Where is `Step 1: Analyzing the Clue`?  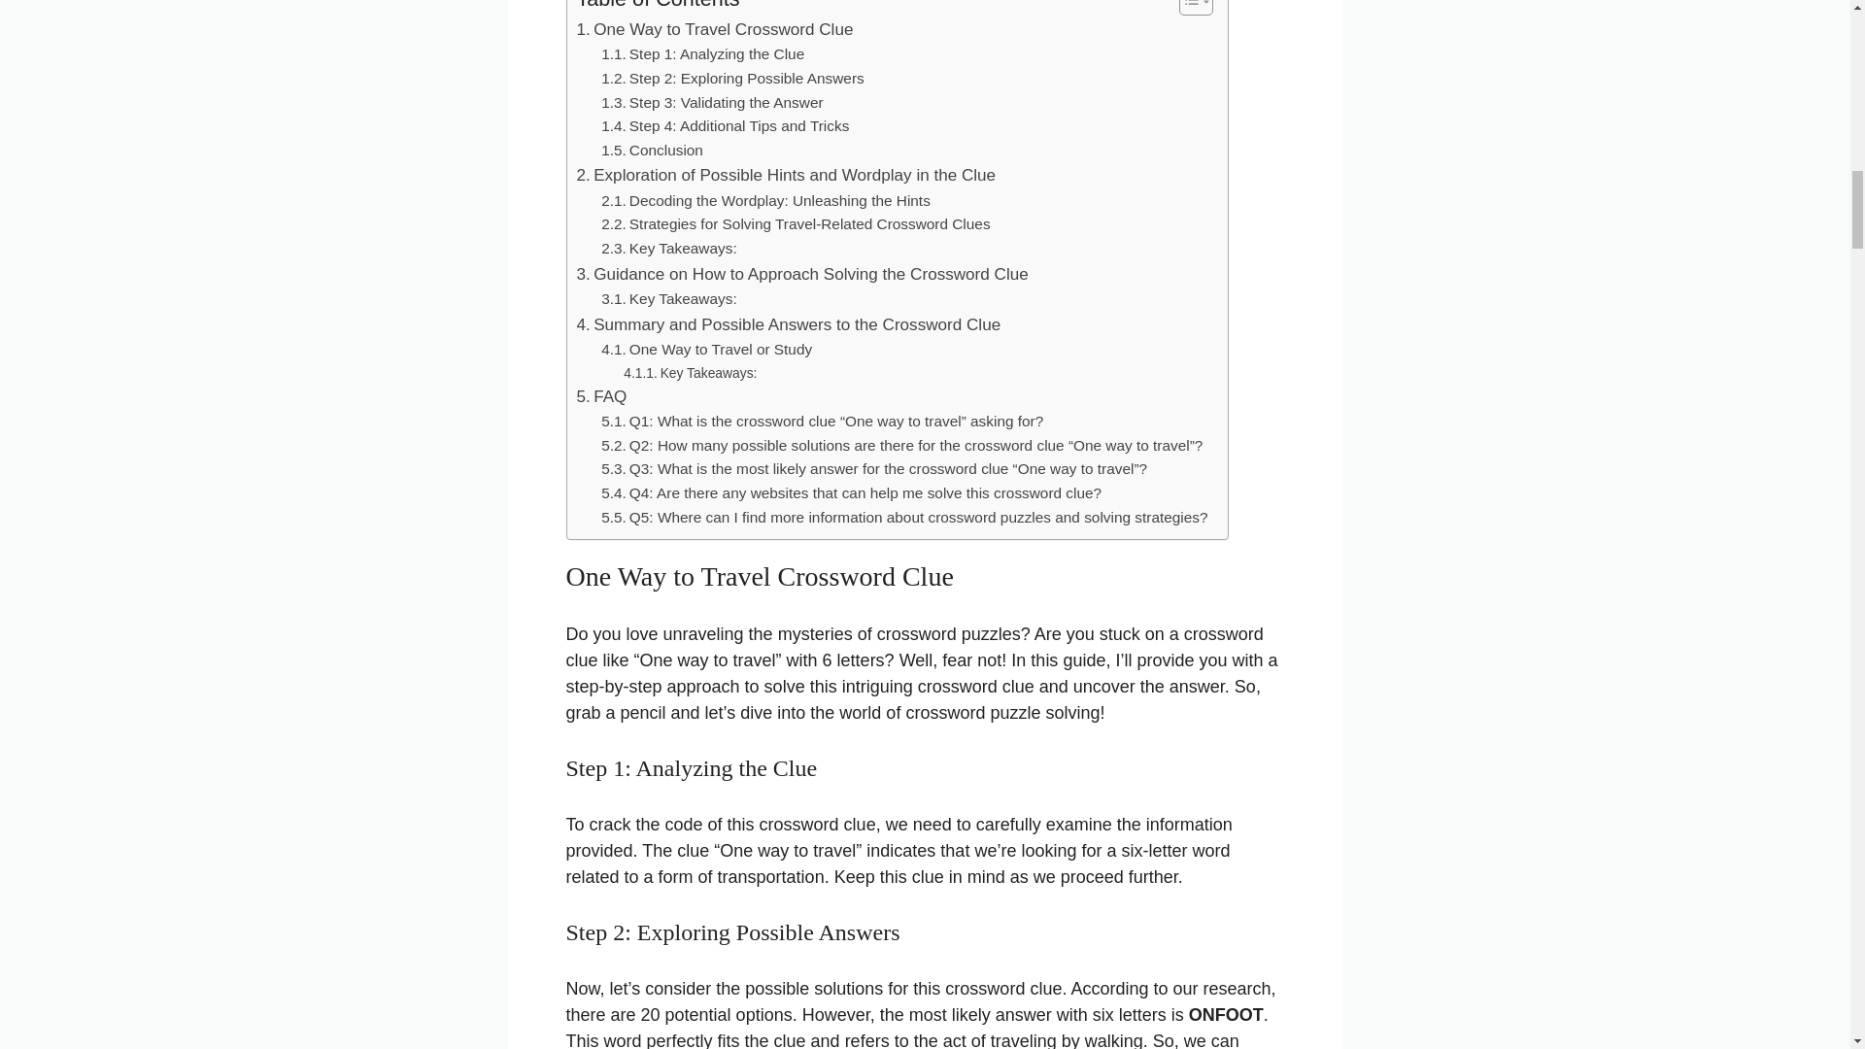 Step 1: Analyzing the Clue is located at coordinates (701, 54).